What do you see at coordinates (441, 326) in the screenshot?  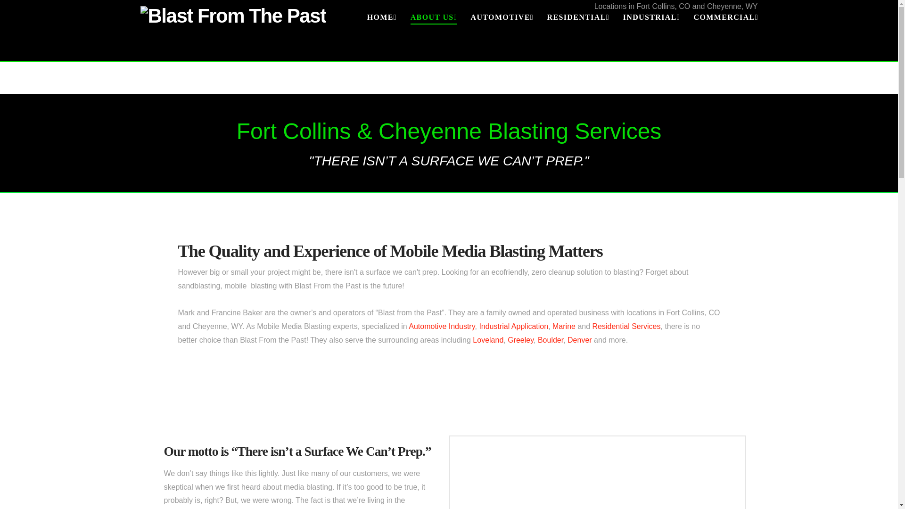 I see `Automotive Industry` at bounding box center [441, 326].